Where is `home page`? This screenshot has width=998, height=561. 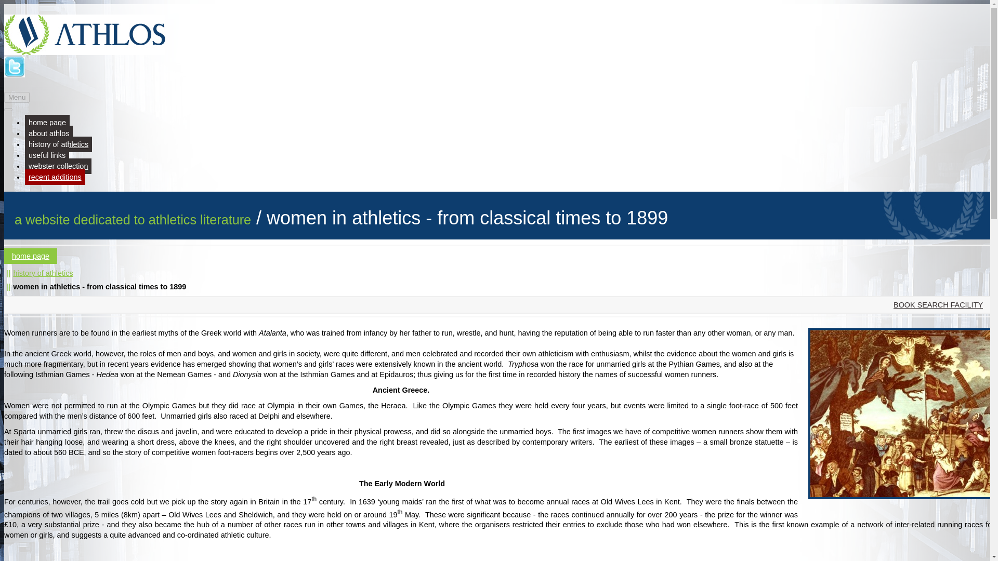 home page is located at coordinates (30, 256).